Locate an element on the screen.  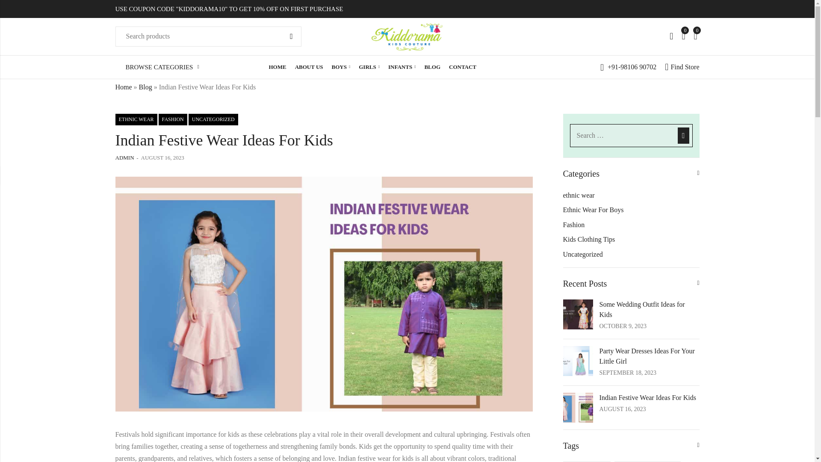
ETHNIC WEAR is located at coordinates (136, 119).